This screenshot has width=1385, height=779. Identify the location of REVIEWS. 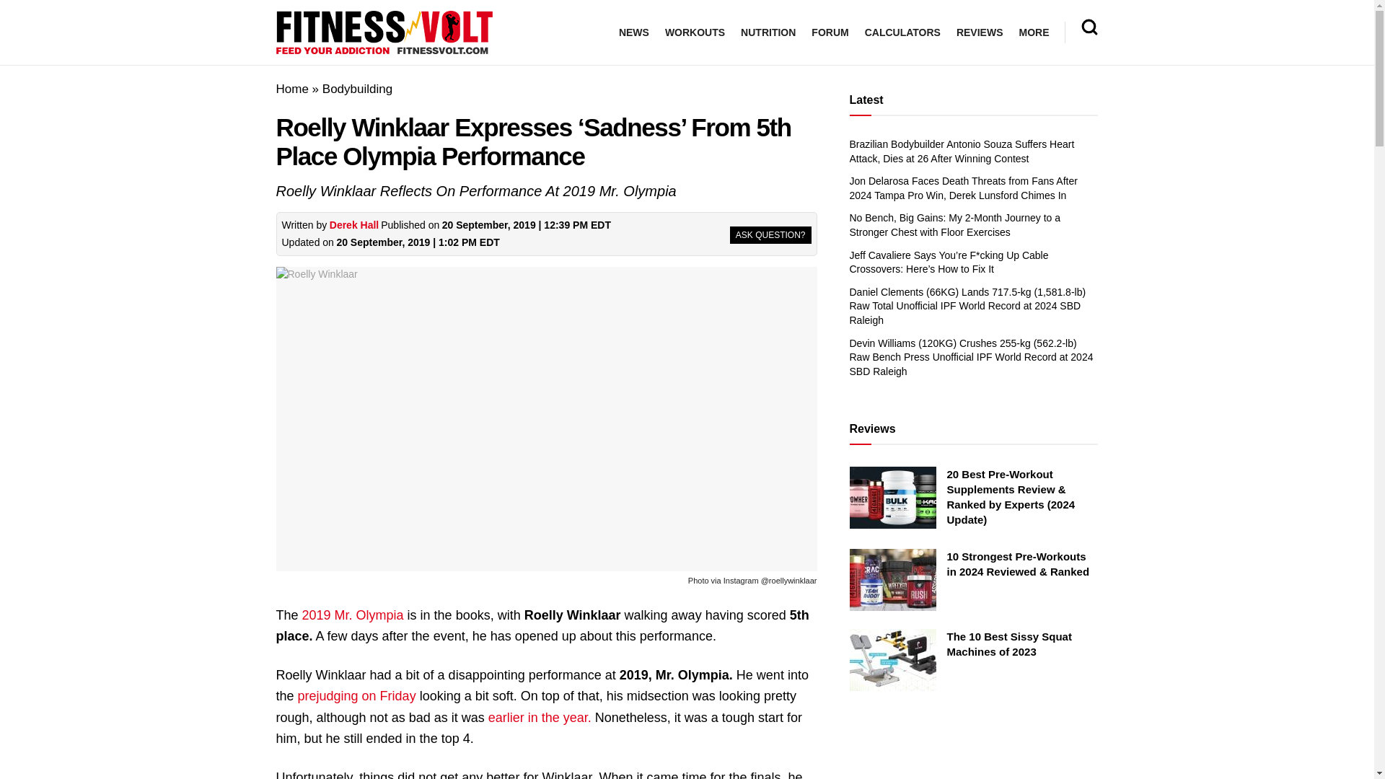
(980, 32).